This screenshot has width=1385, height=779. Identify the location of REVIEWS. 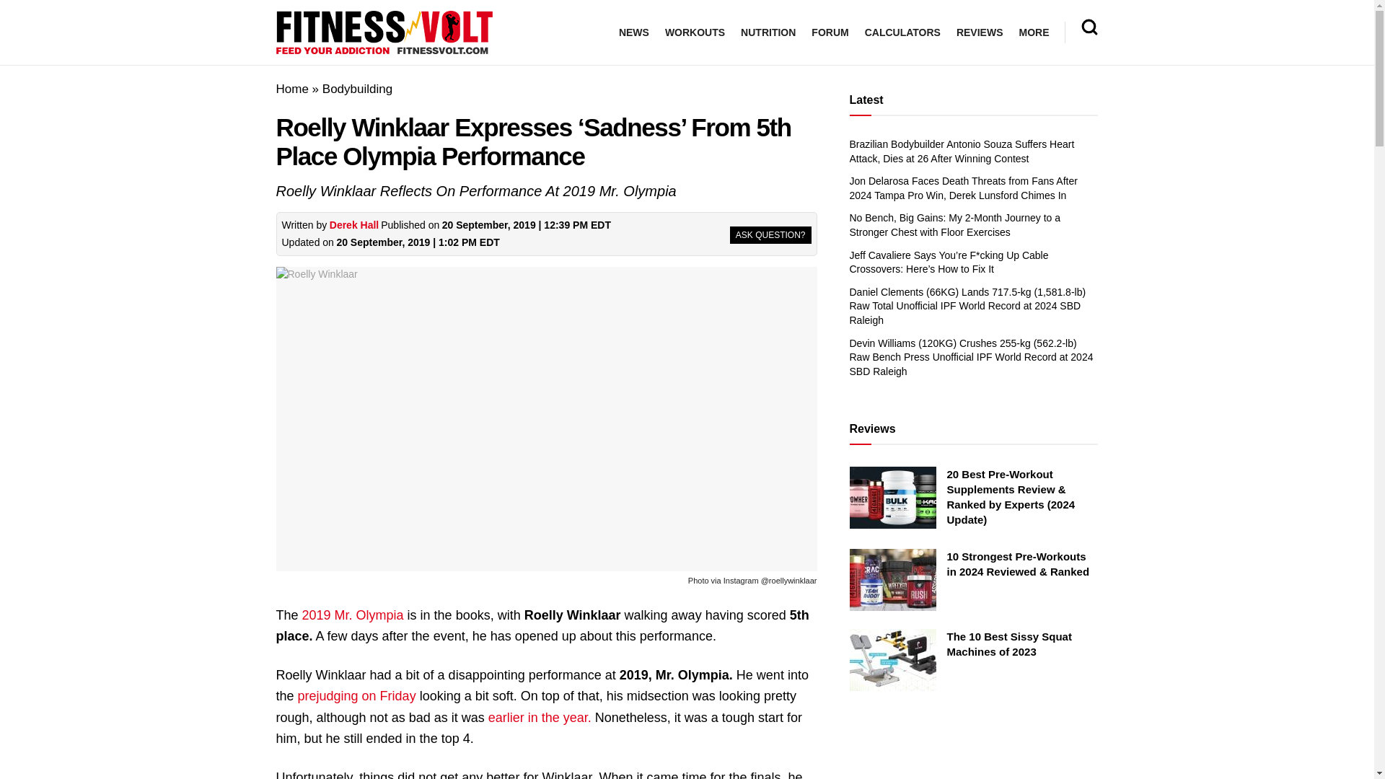
(980, 32).